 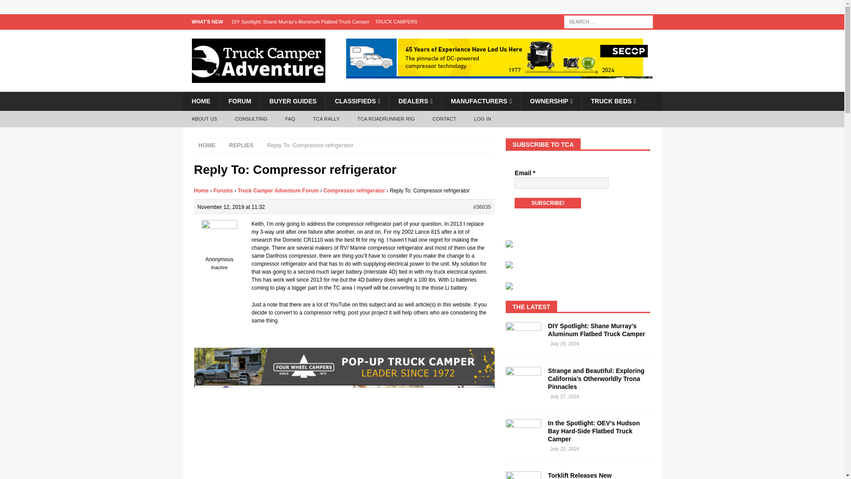 I want to click on Email, so click(x=561, y=183).